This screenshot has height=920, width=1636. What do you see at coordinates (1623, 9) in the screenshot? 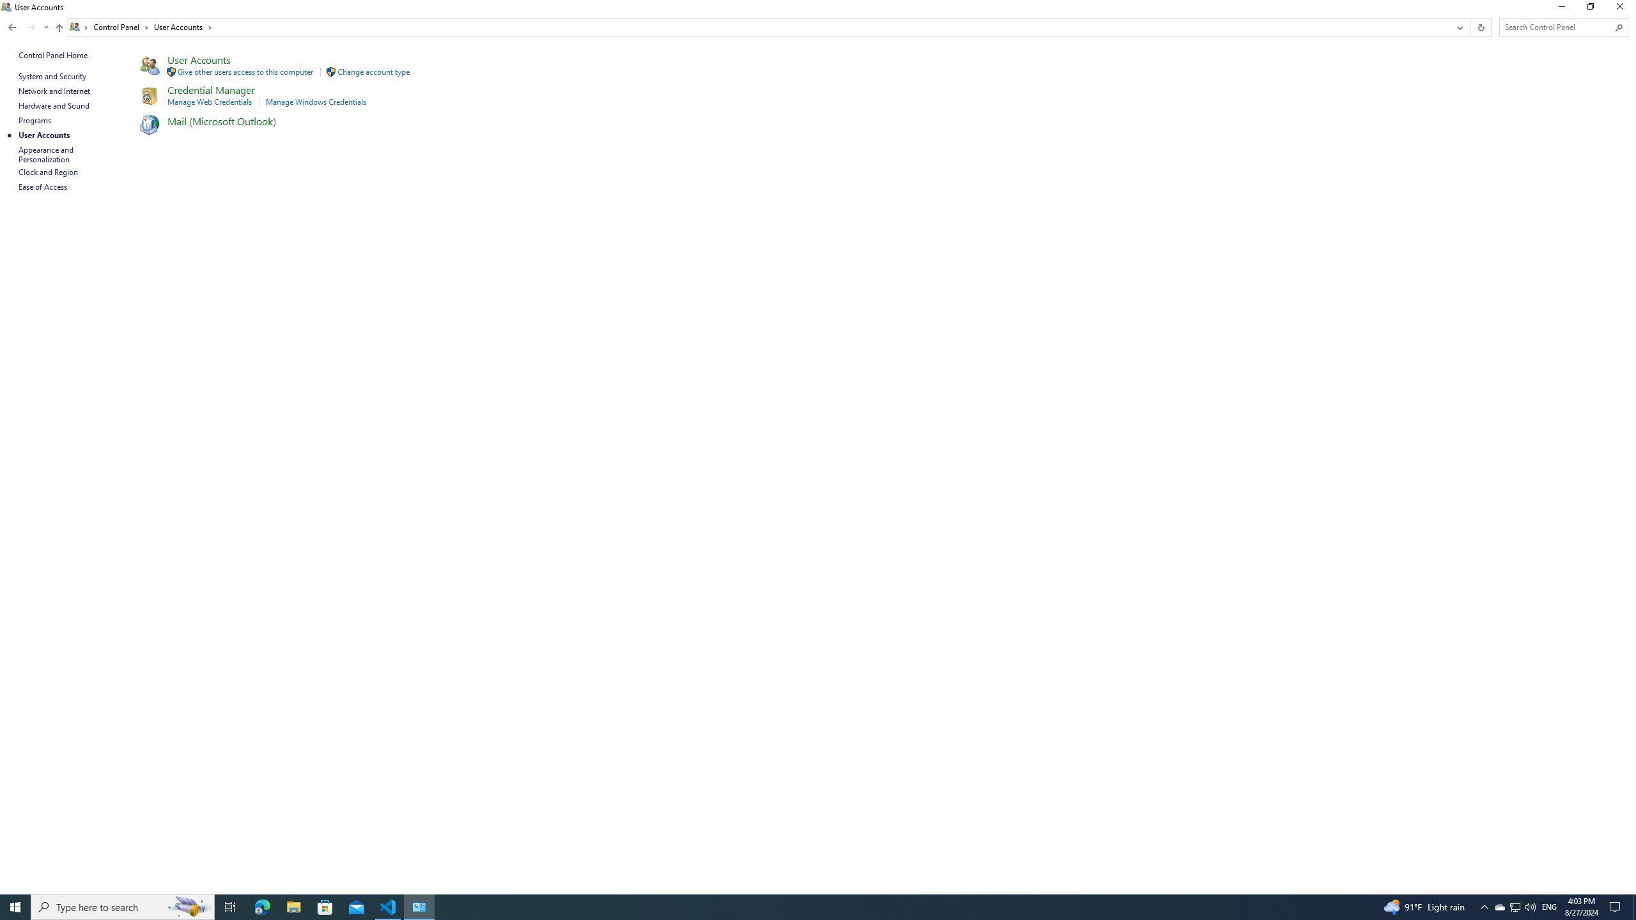
I see `Close` at bounding box center [1623, 9].